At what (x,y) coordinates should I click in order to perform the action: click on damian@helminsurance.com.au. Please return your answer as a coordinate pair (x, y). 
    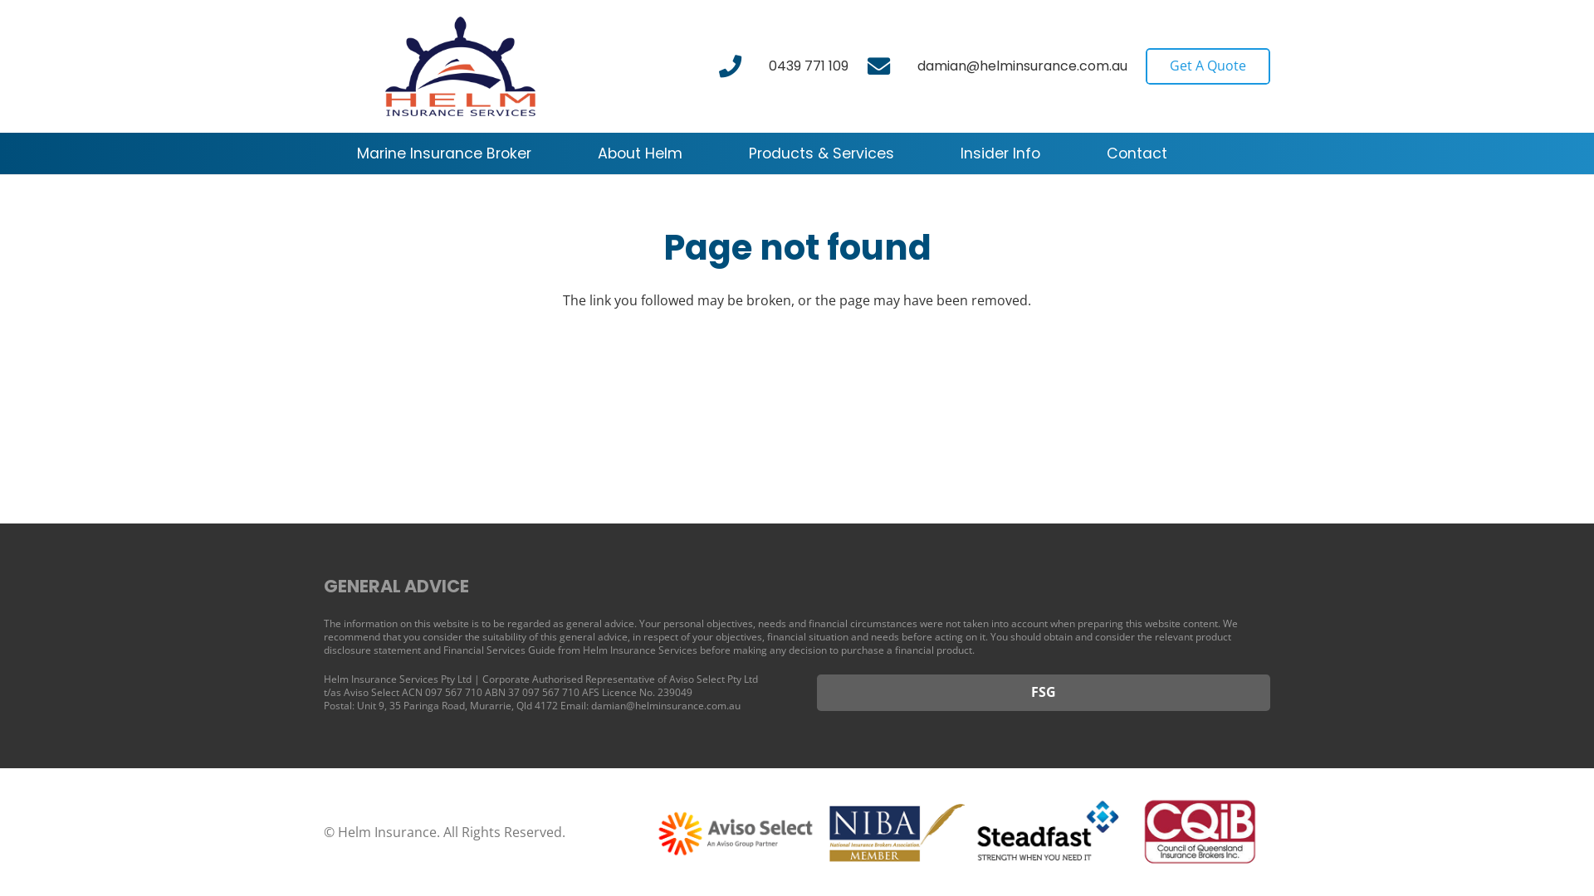
    Looking at the image, I should click on (1023, 66).